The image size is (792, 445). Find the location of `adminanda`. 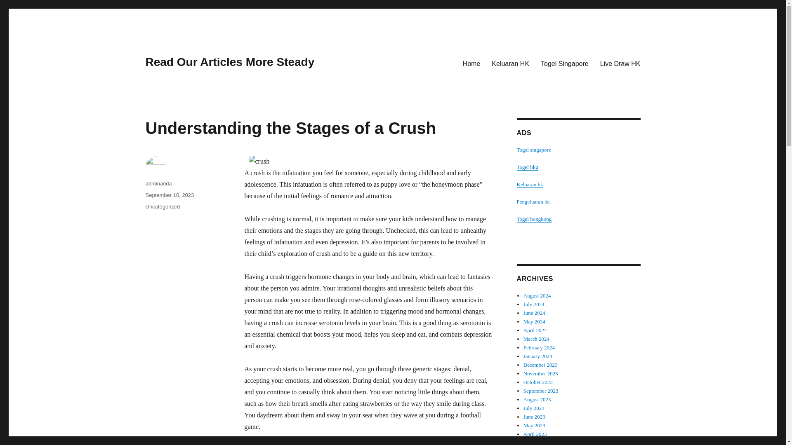

adminanda is located at coordinates (158, 183).